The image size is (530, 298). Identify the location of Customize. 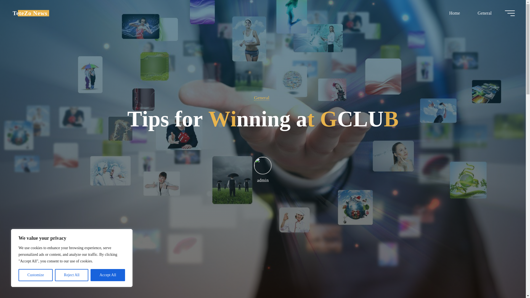
(35, 275).